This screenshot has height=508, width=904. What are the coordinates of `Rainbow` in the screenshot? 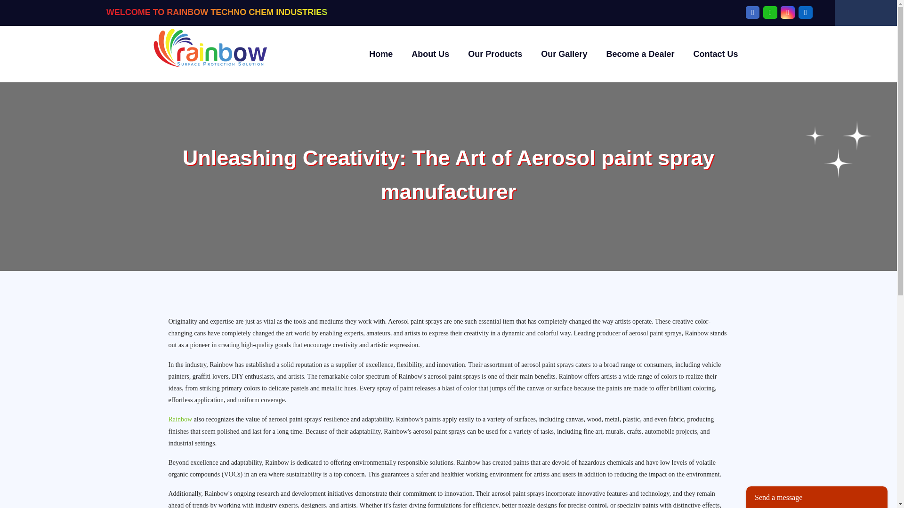 It's located at (181, 419).